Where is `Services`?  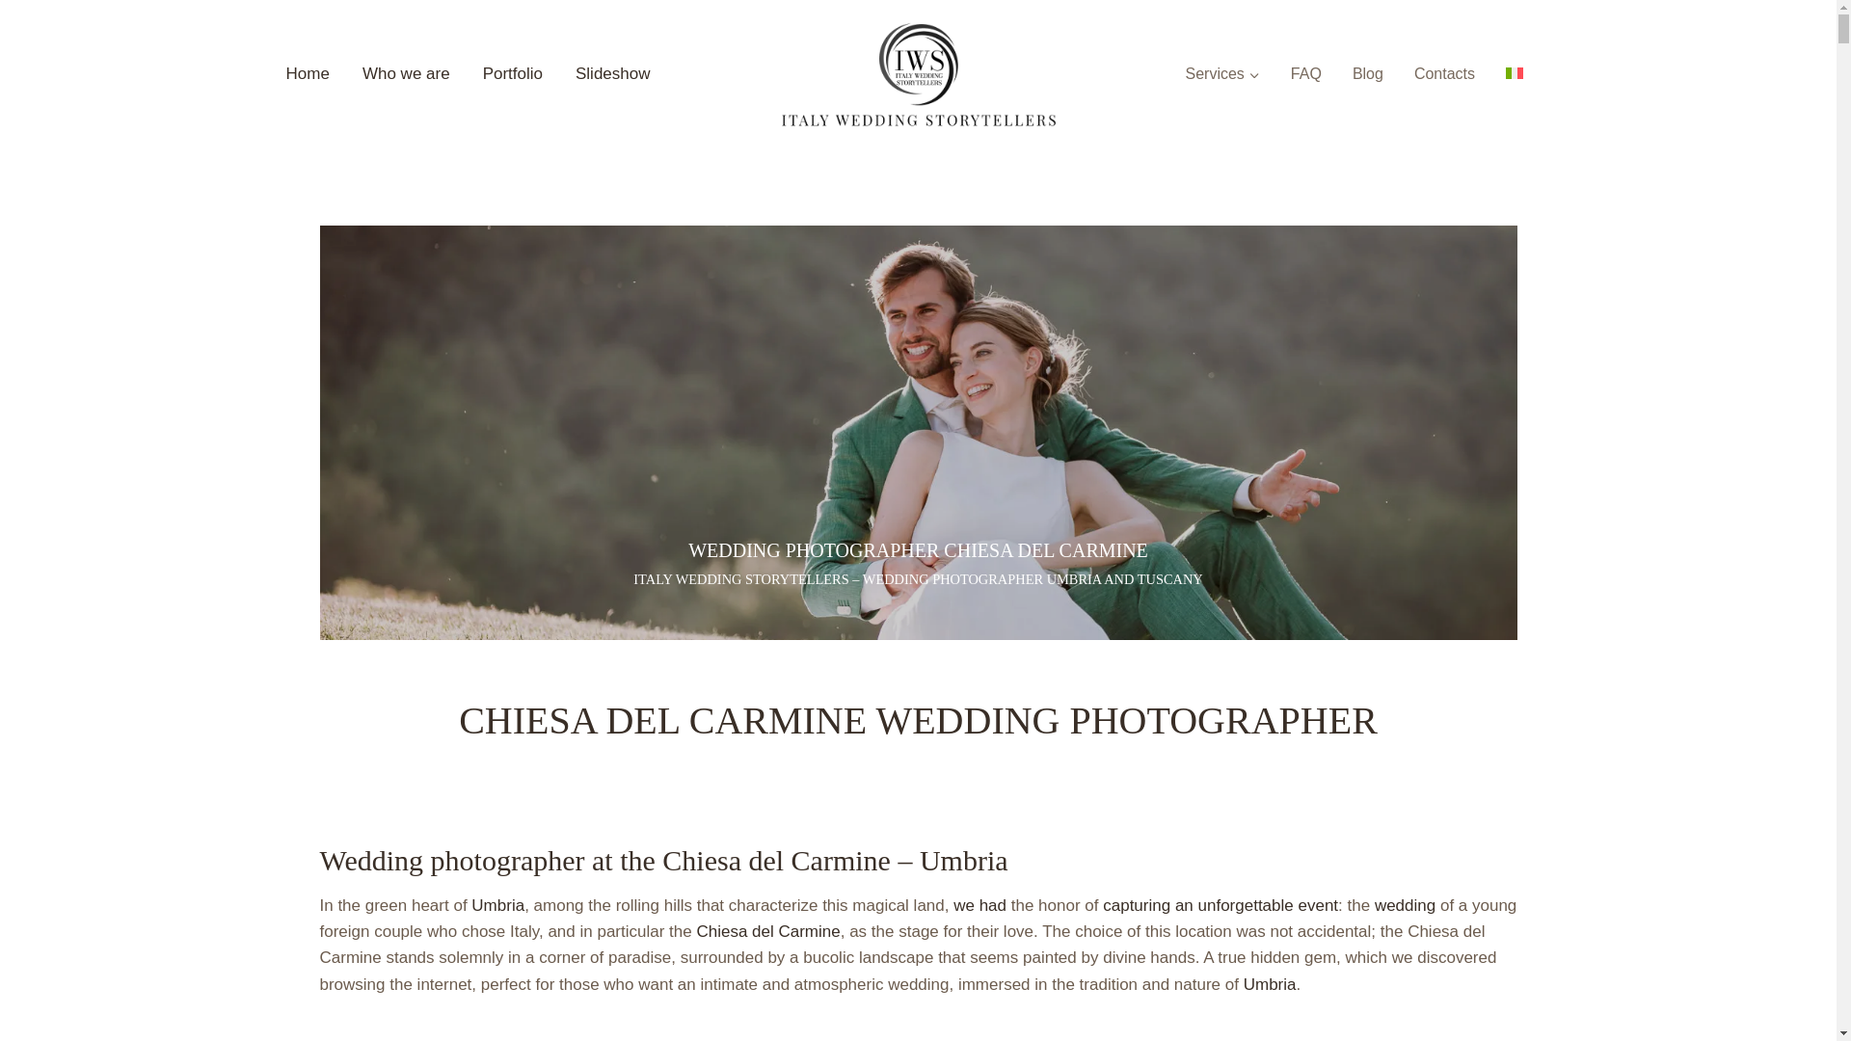 Services is located at coordinates (1222, 74).